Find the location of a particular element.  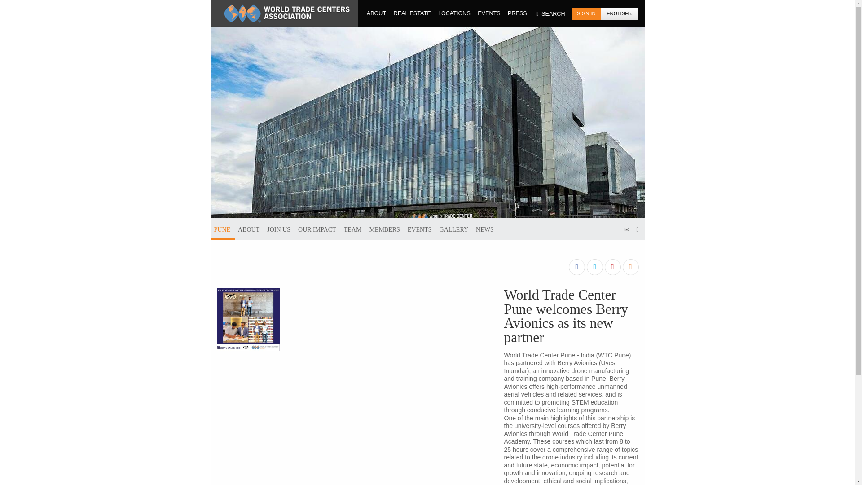

LOCATIONS is located at coordinates (454, 13).